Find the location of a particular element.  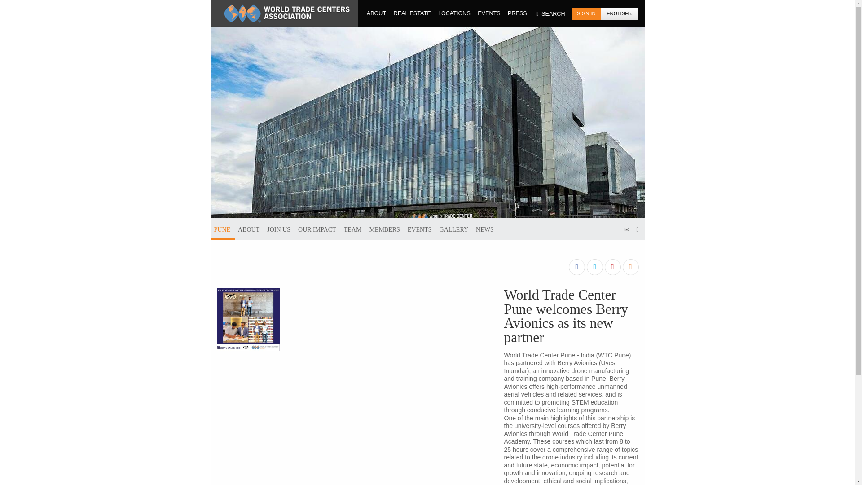

LOCATIONS is located at coordinates (454, 13).